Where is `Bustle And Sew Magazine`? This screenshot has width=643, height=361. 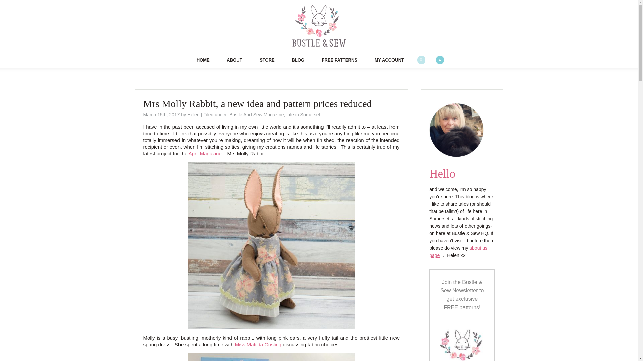
Bustle And Sew Magazine is located at coordinates (257, 114).